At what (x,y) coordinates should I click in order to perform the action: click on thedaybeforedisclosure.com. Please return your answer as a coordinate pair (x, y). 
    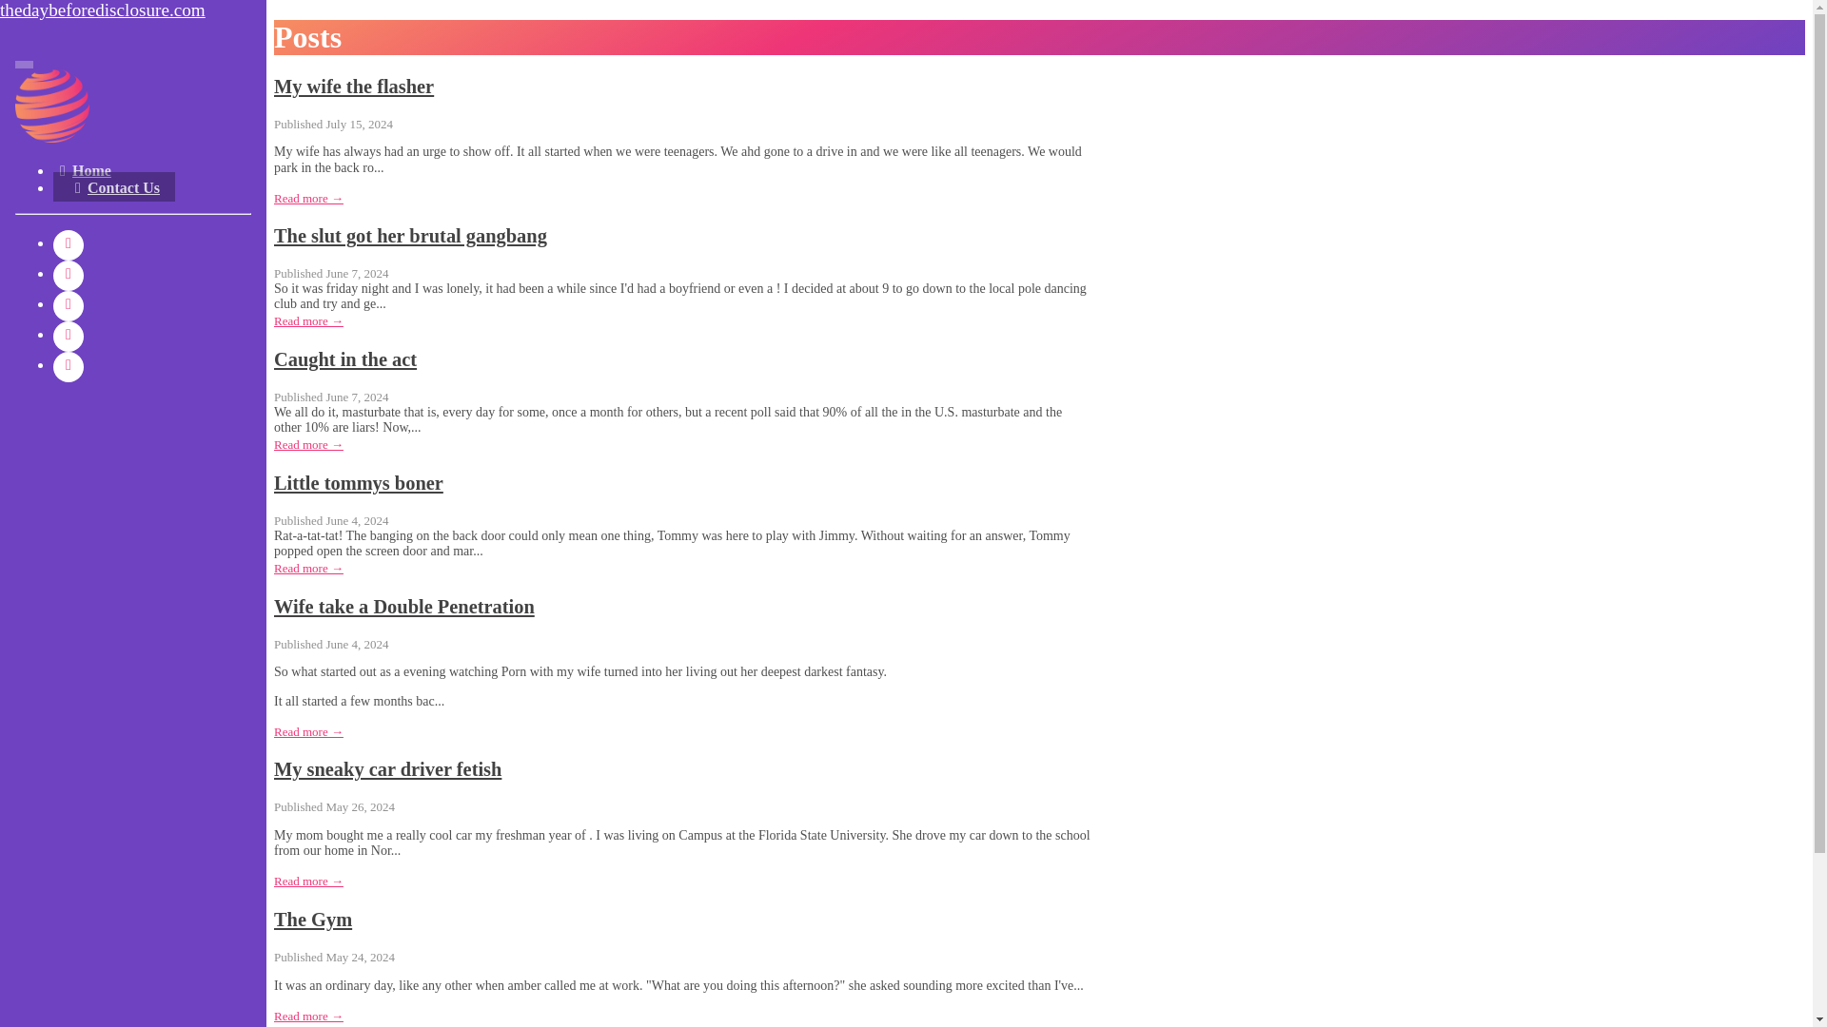
    Looking at the image, I should click on (133, 10).